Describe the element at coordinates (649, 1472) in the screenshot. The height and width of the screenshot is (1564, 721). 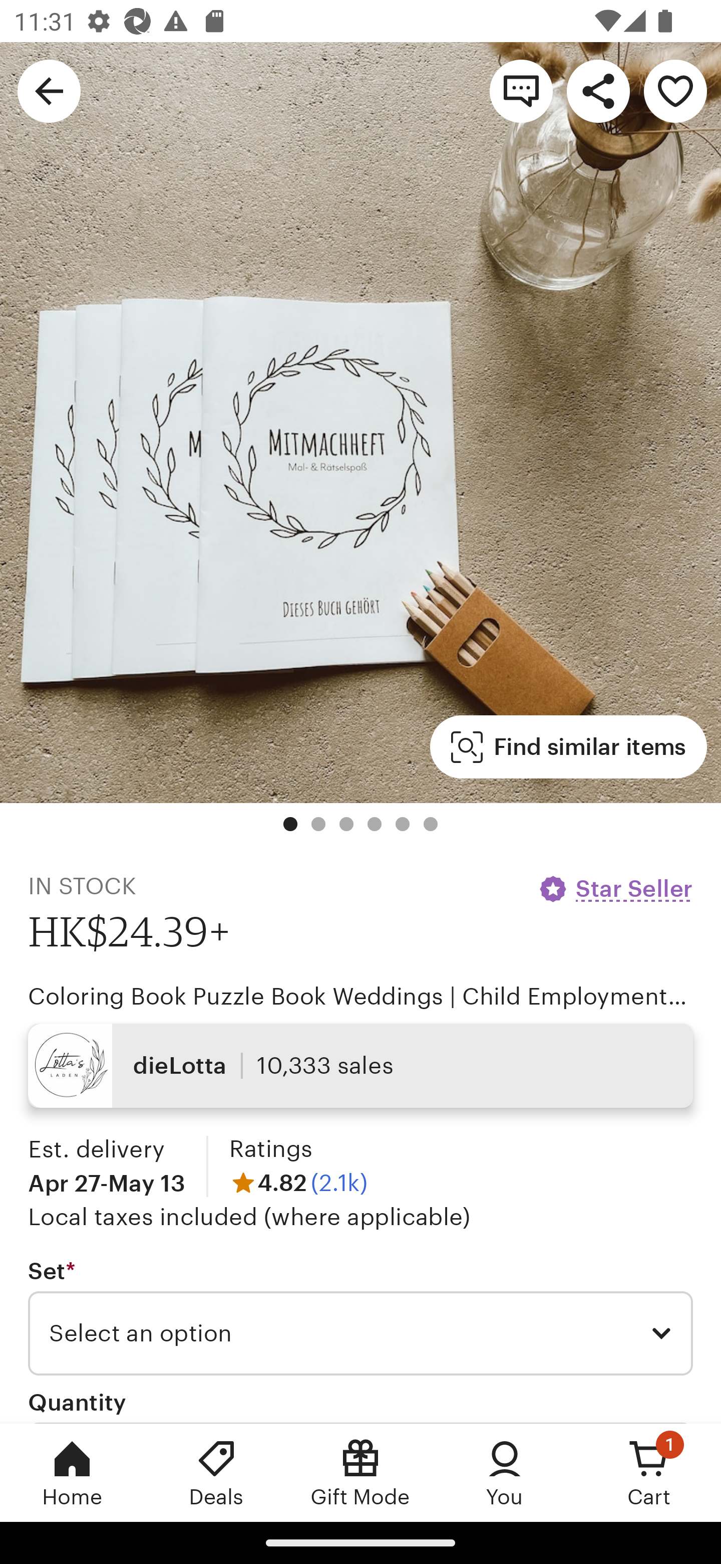
I see `Cart, 1 new notification Cart` at that location.